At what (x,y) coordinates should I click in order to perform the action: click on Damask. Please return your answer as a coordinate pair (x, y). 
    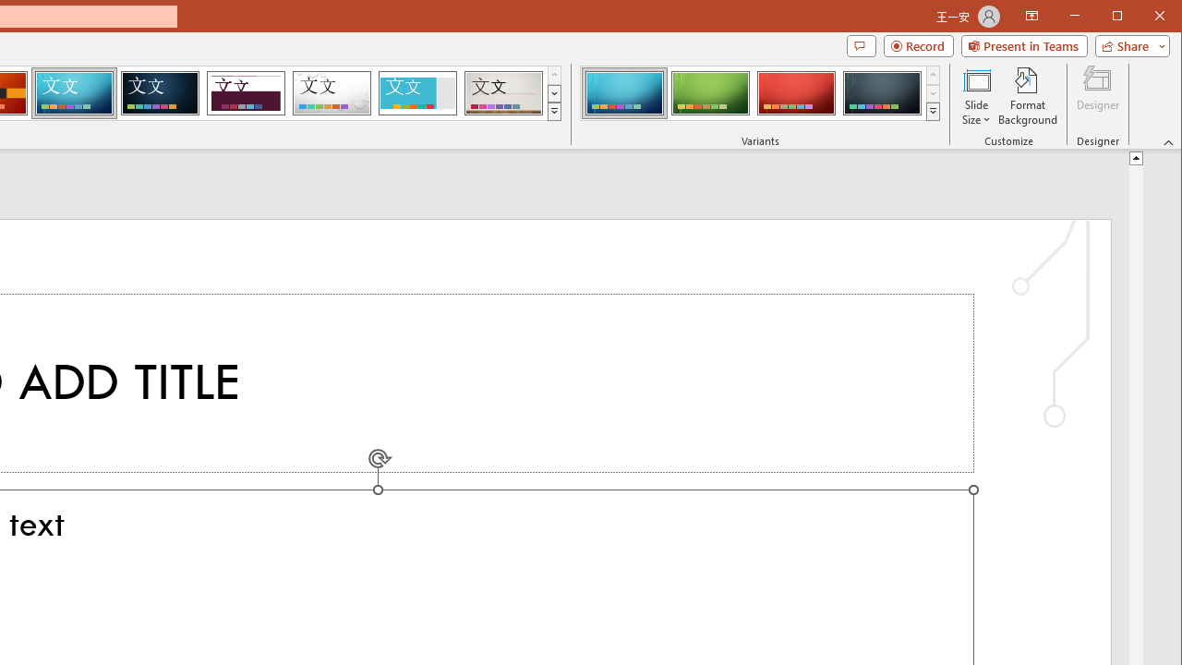
    Looking at the image, I should click on (160, 92).